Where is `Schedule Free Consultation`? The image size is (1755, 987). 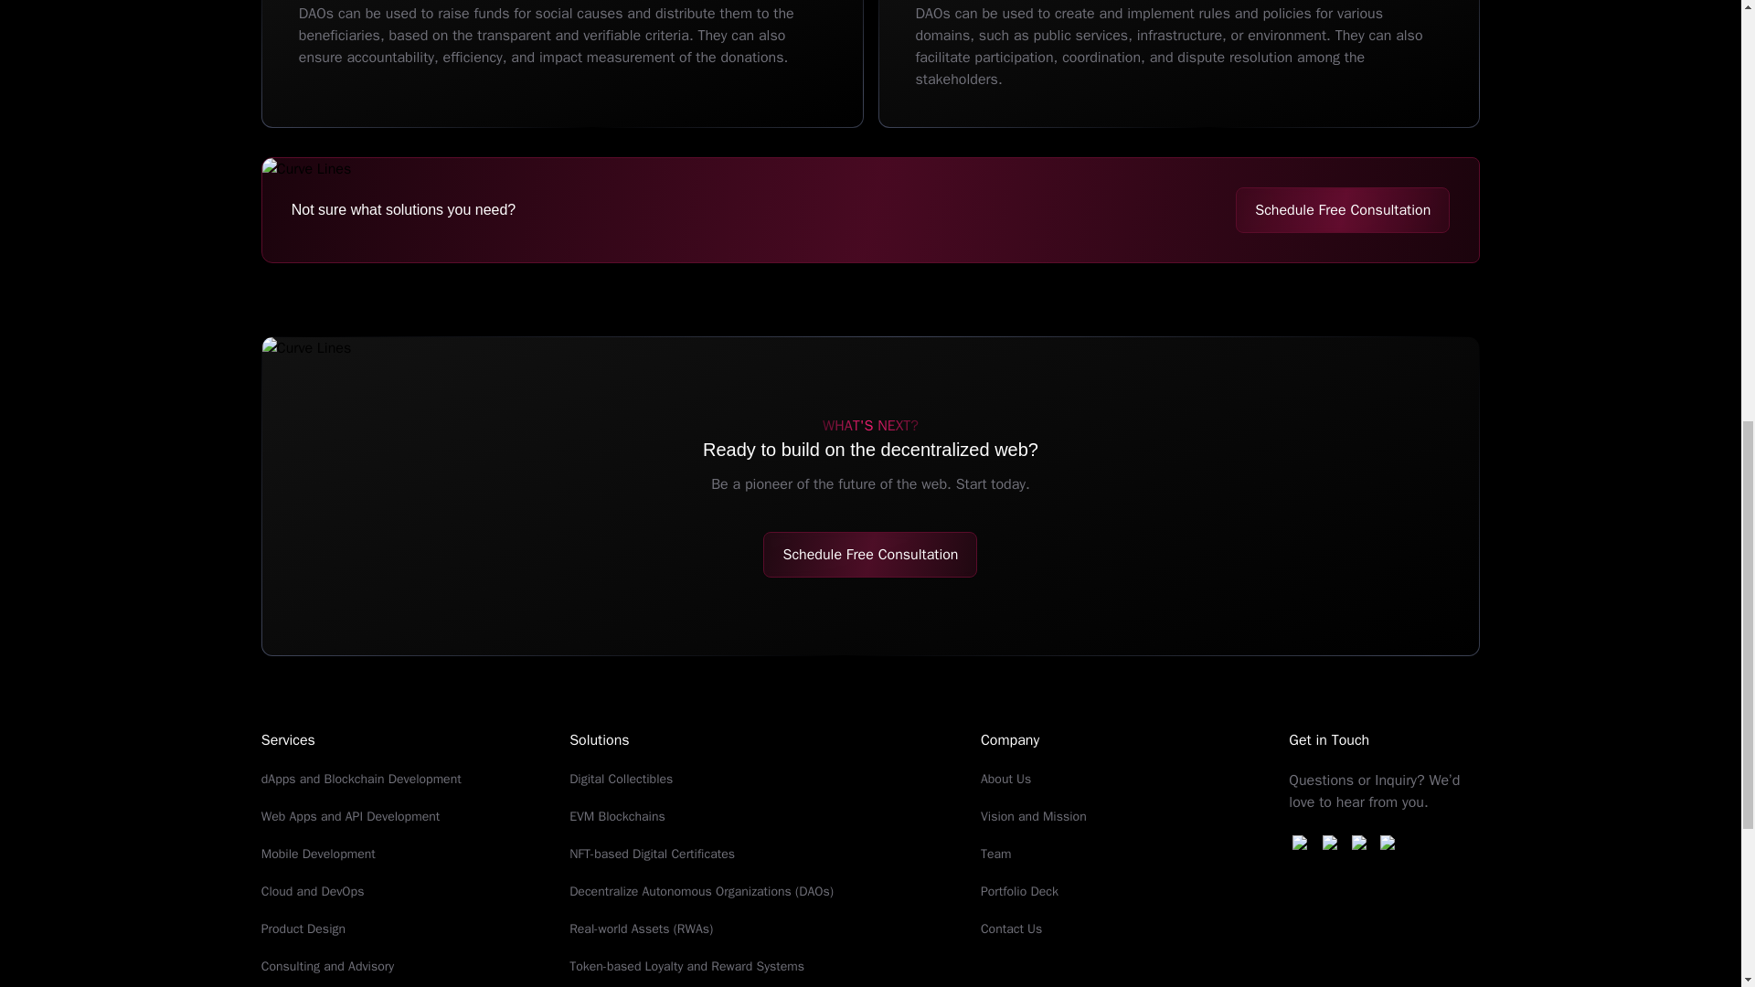 Schedule Free Consultation is located at coordinates (870, 554).